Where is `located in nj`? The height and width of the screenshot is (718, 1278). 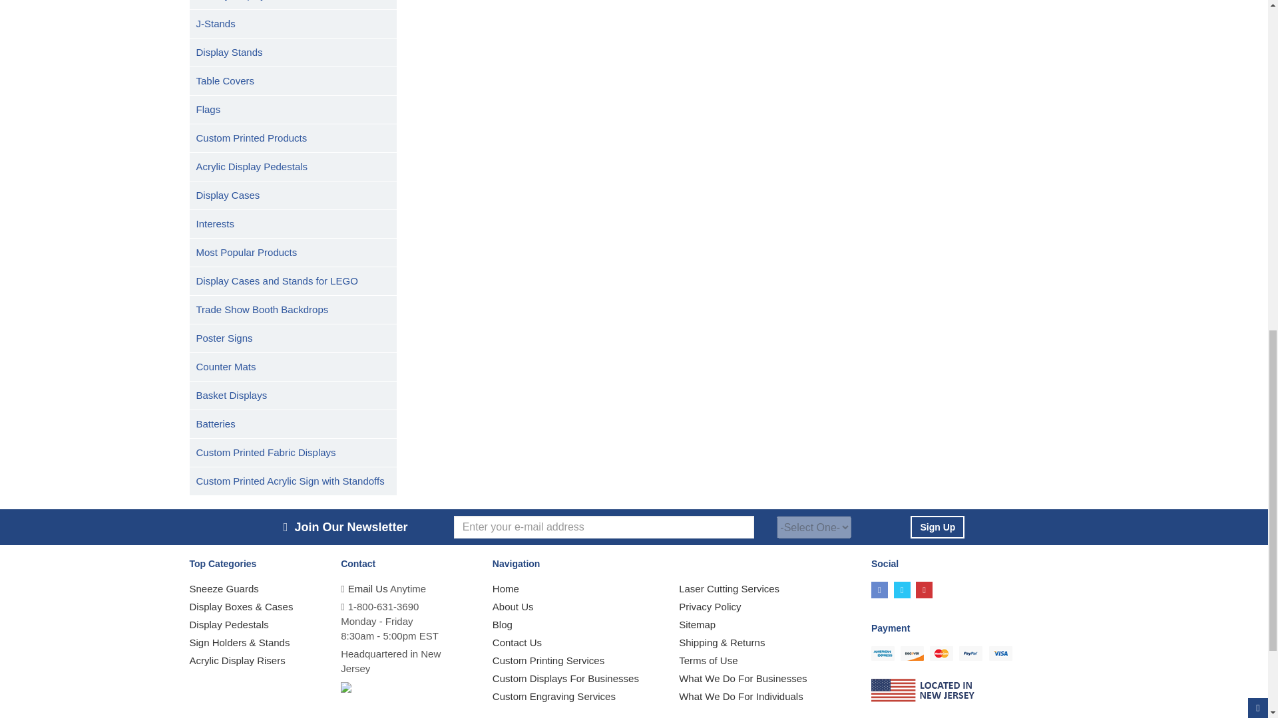 located in nj is located at coordinates (924, 690).